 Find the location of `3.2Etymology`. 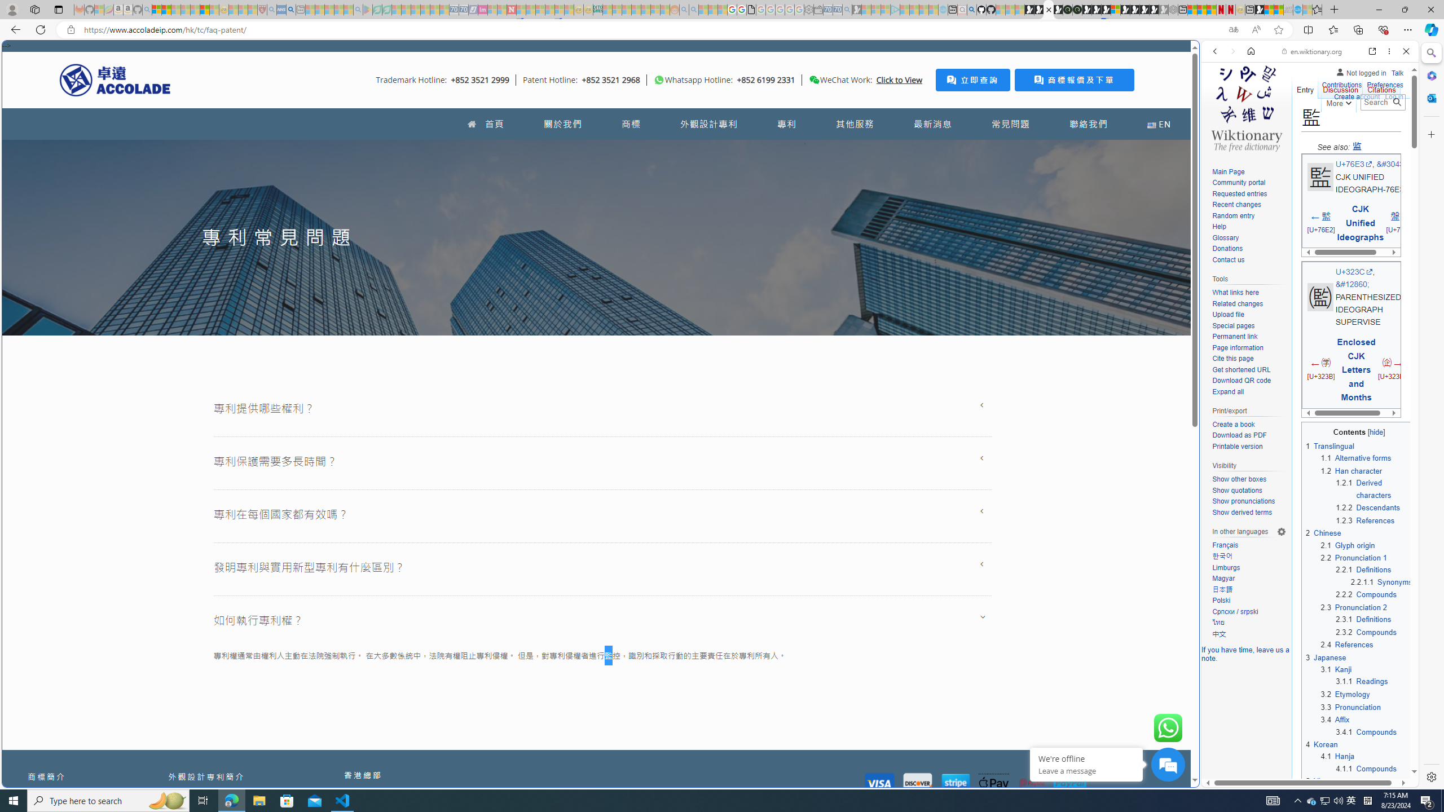

3.2Etymology is located at coordinates (1366, 695).